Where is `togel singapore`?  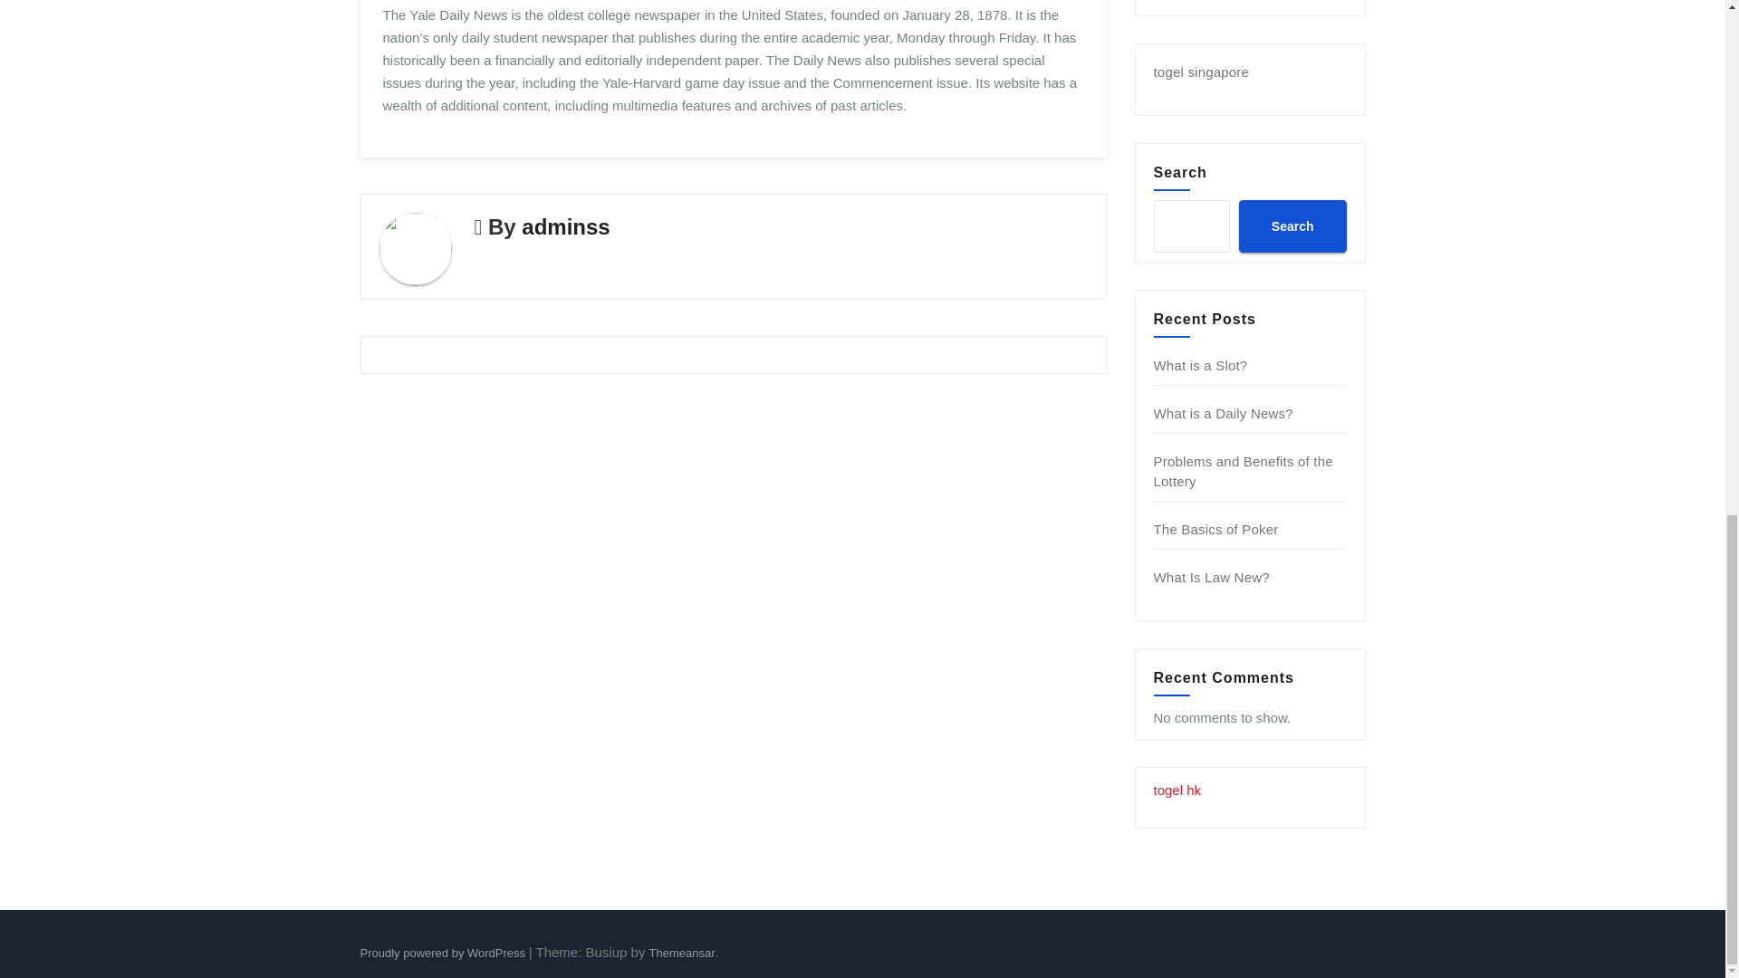
togel singapore is located at coordinates (1202, 72).